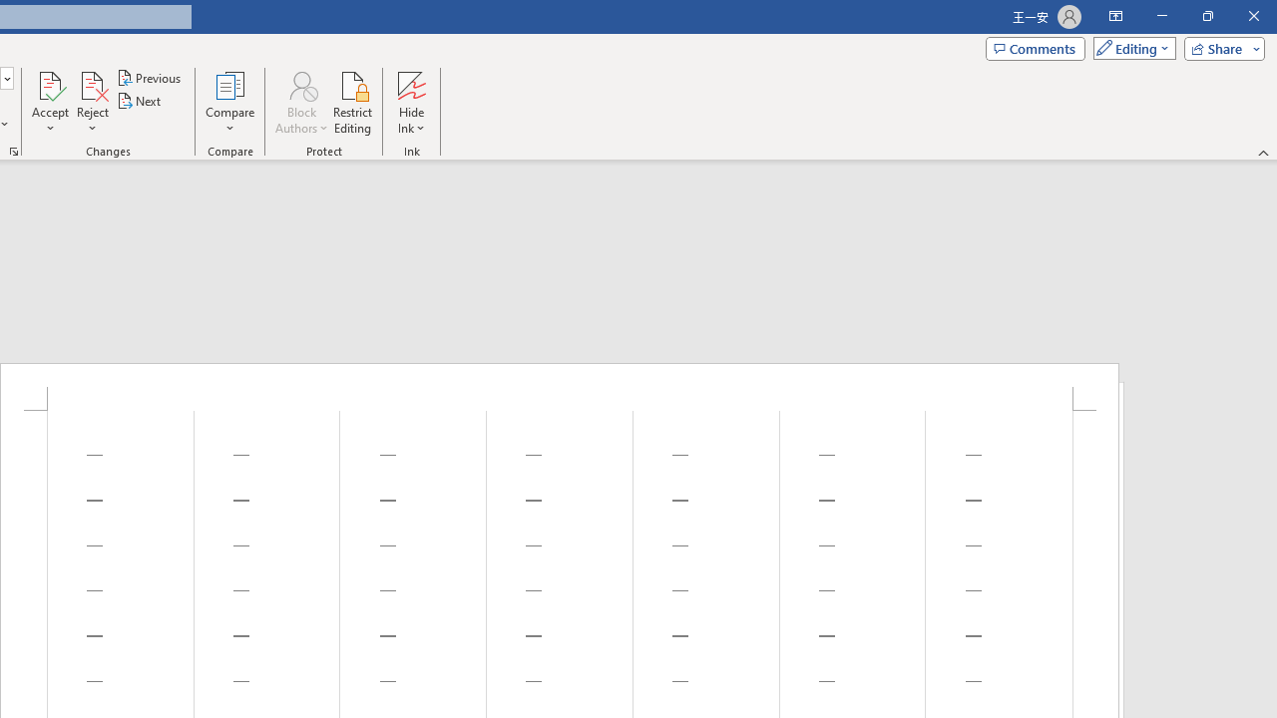 The width and height of the screenshot is (1277, 718). I want to click on Hide Ink, so click(411, 102).